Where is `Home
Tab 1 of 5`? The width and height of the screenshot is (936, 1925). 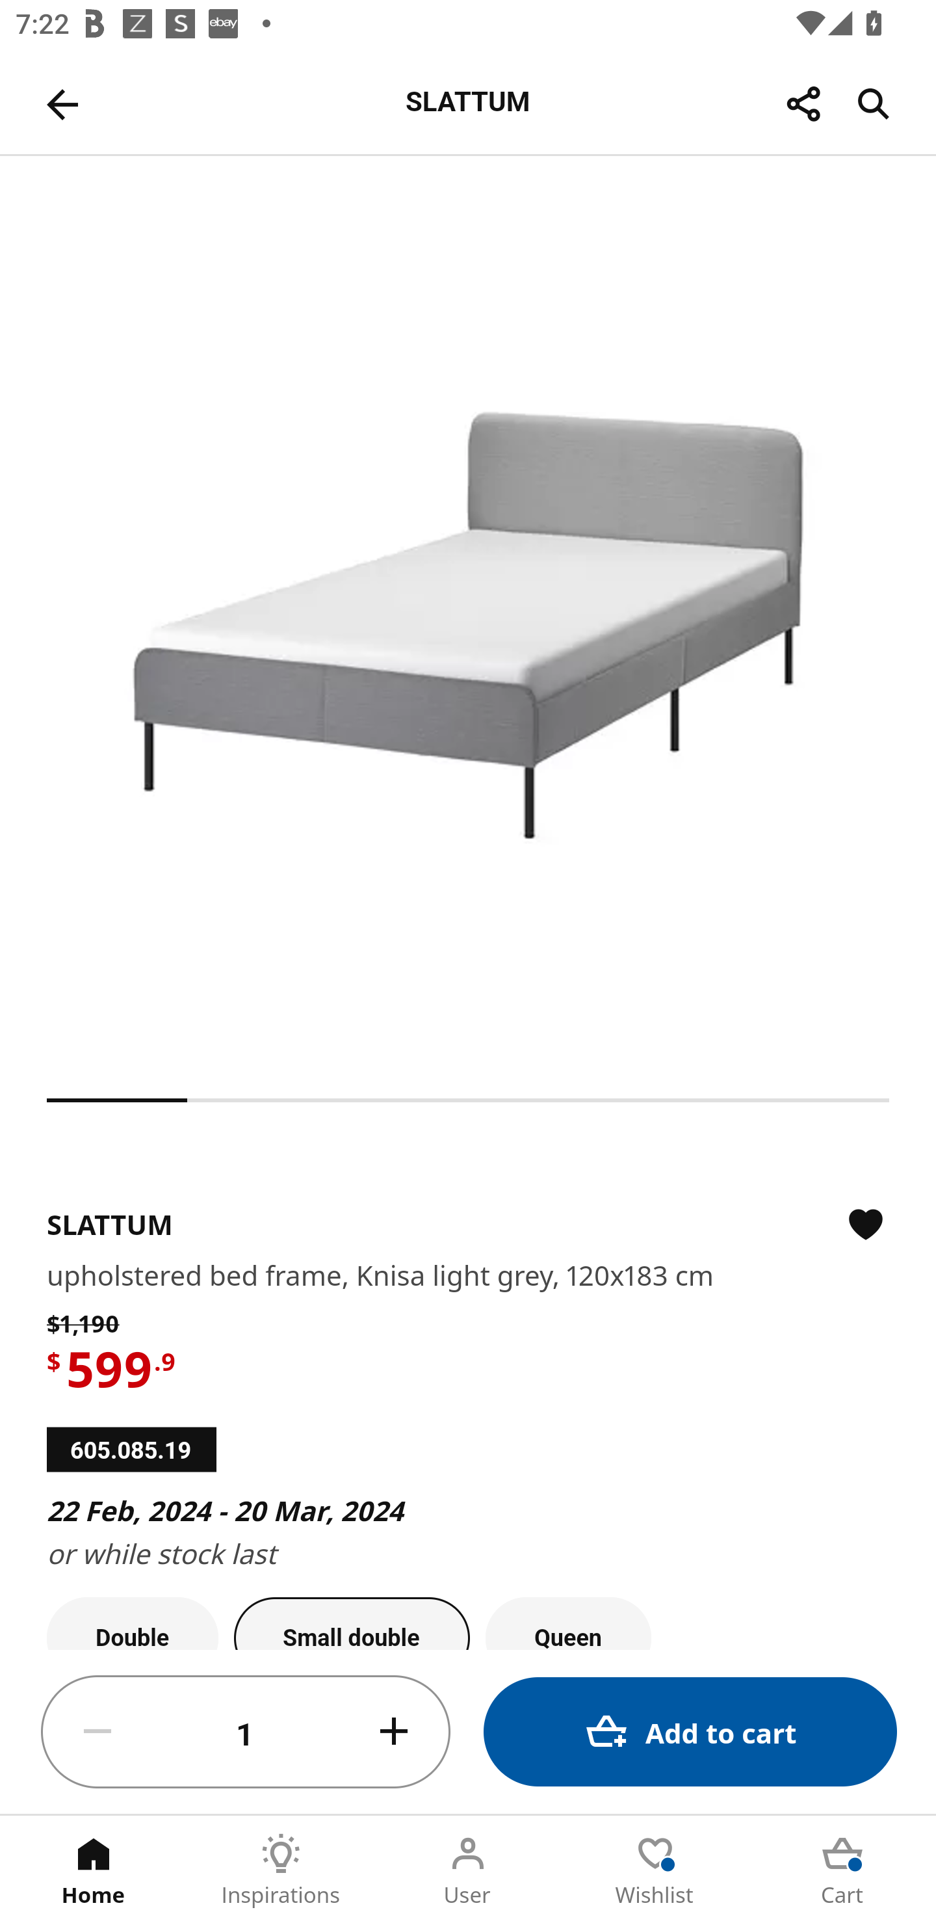
Home
Tab 1 of 5 is located at coordinates (94, 1870).